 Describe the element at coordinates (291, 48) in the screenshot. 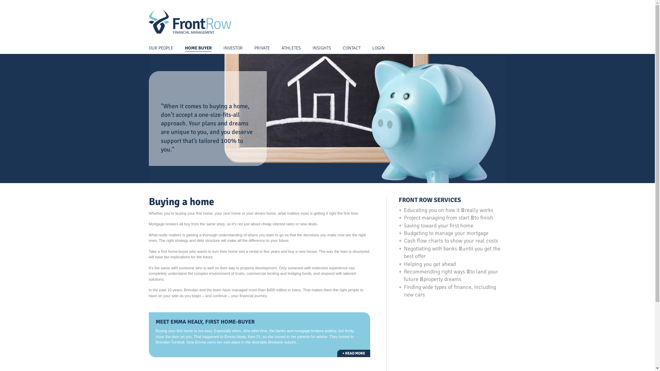

I see `ATHLETES` at that location.